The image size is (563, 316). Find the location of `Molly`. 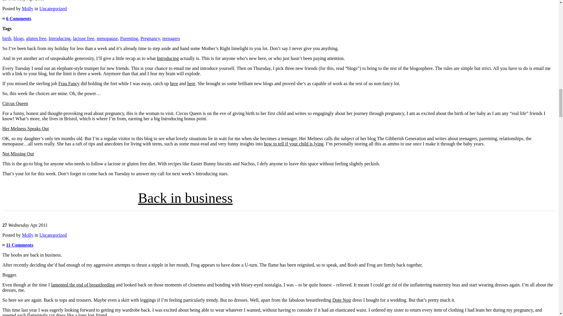

Molly is located at coordinates (28, 8).